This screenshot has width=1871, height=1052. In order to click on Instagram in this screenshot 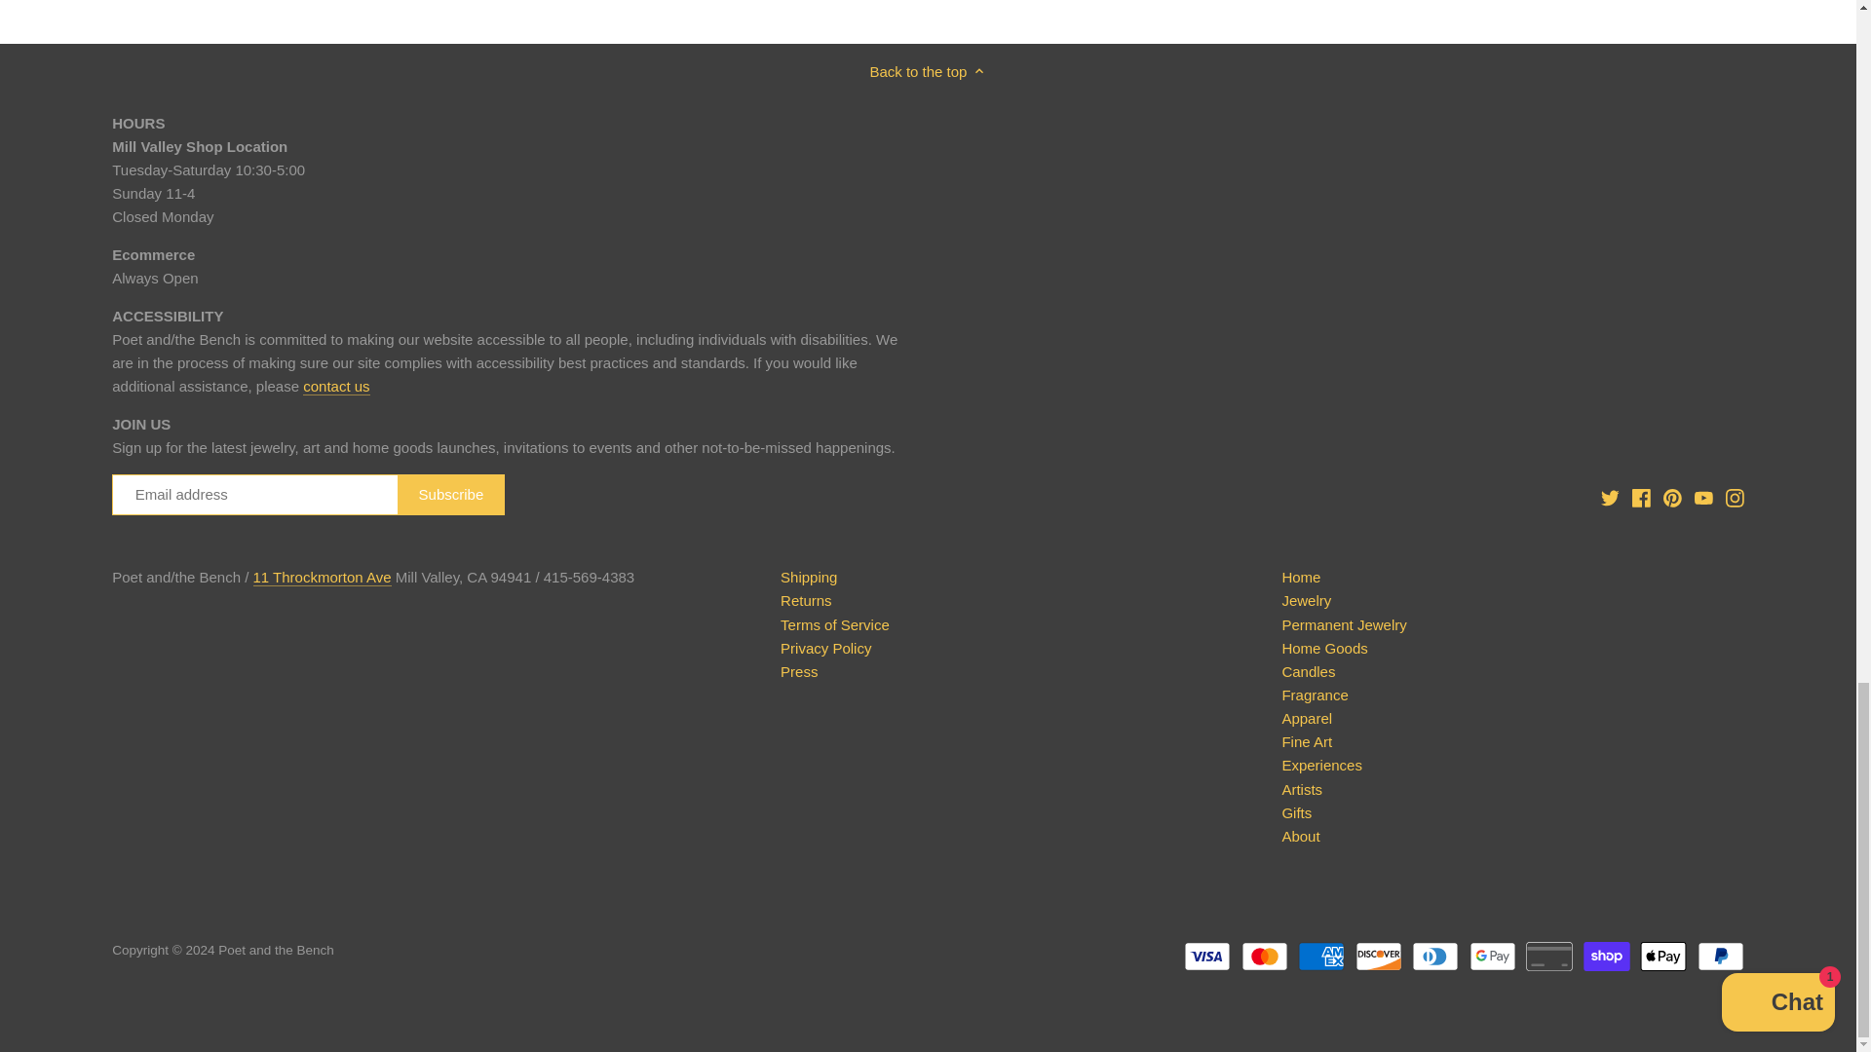, I will do `click(1735, 497)`.